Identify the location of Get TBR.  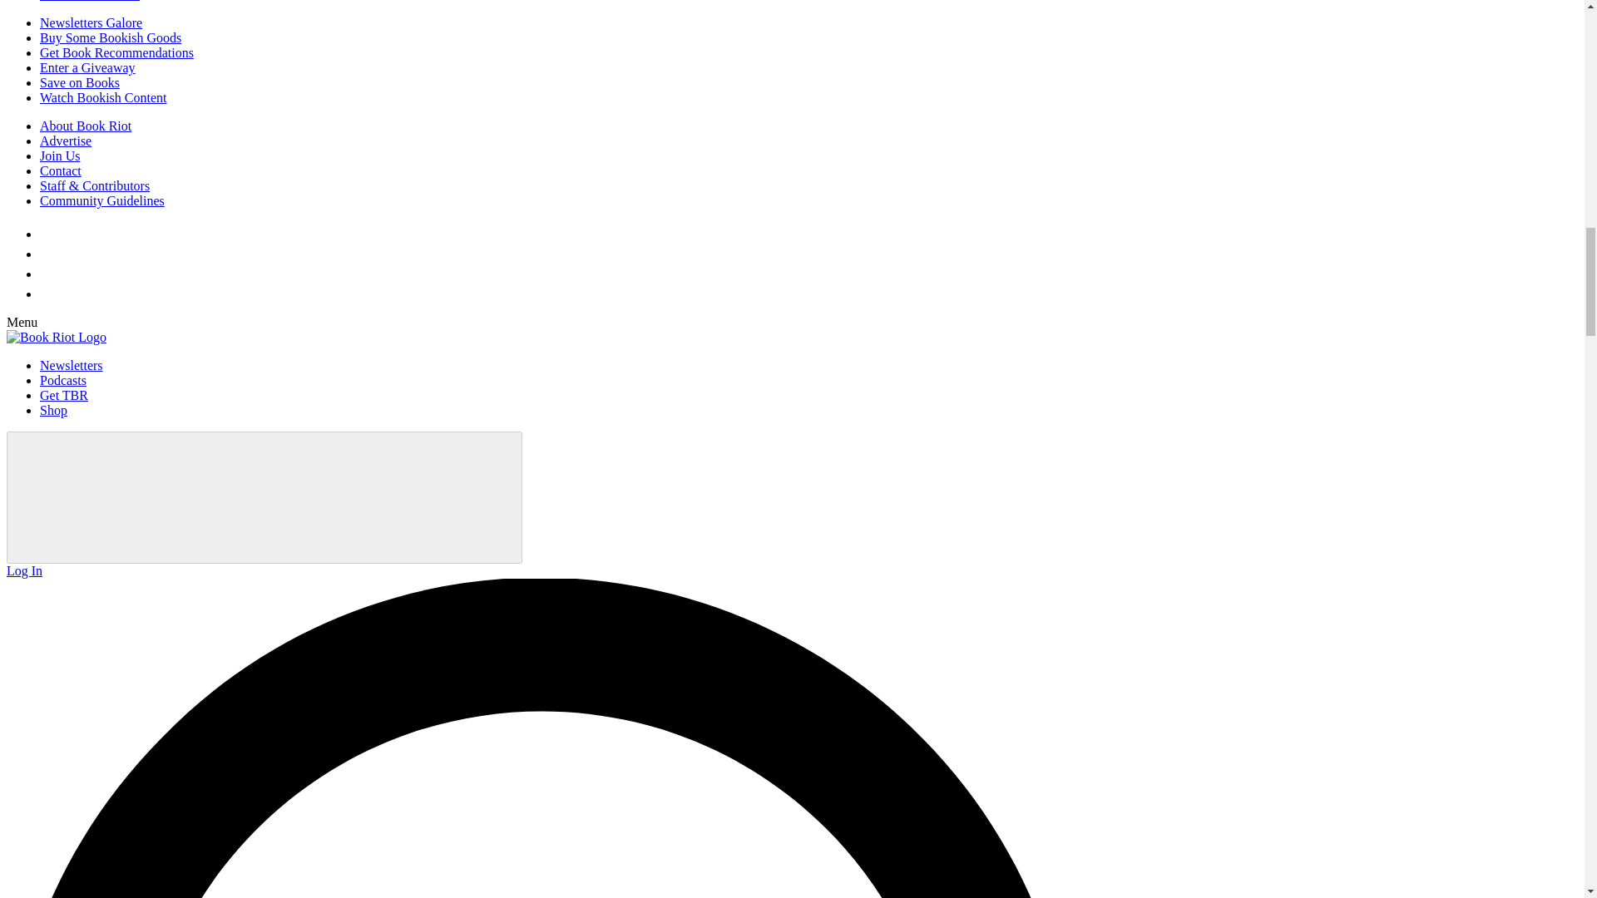
(63, 394).